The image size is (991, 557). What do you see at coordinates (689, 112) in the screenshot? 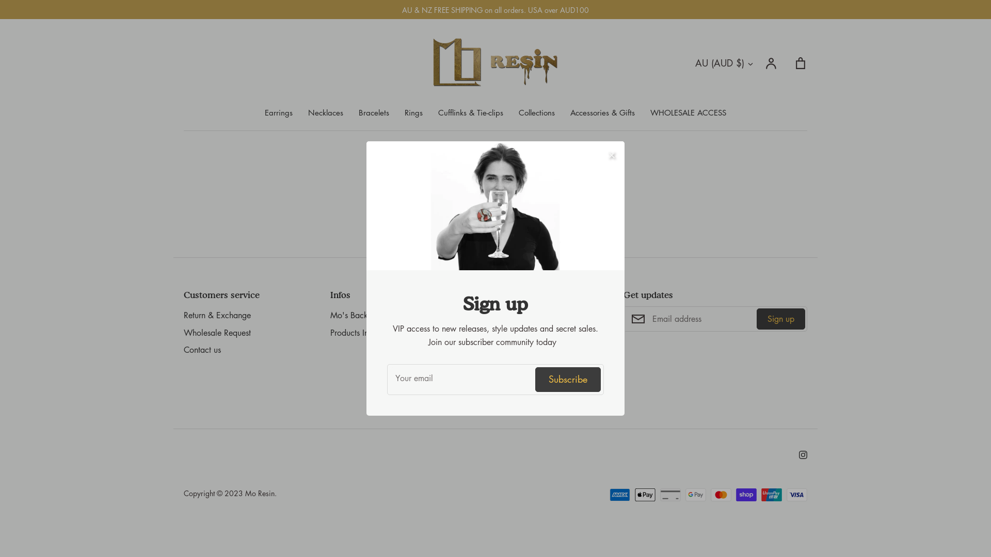
I see `WHOLESALE ACCESS` at bounding box center [689, 112].